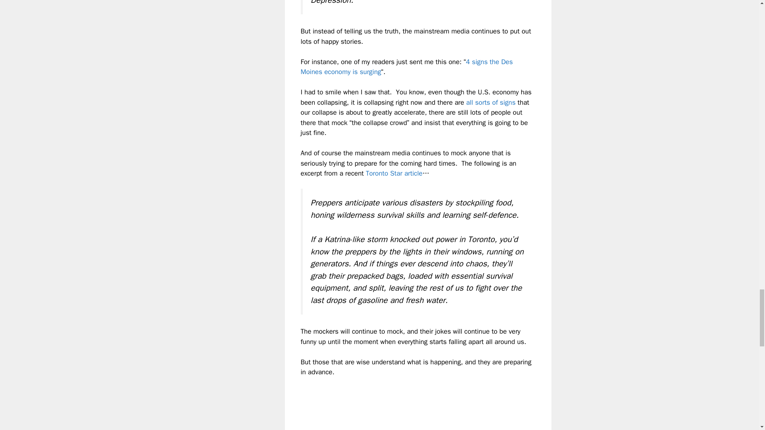 The image size is (765, 430). What do you see at coordinates (394, 174) in the screenshot?
I see `Toronto Star article` at bounding box center [394, 174].